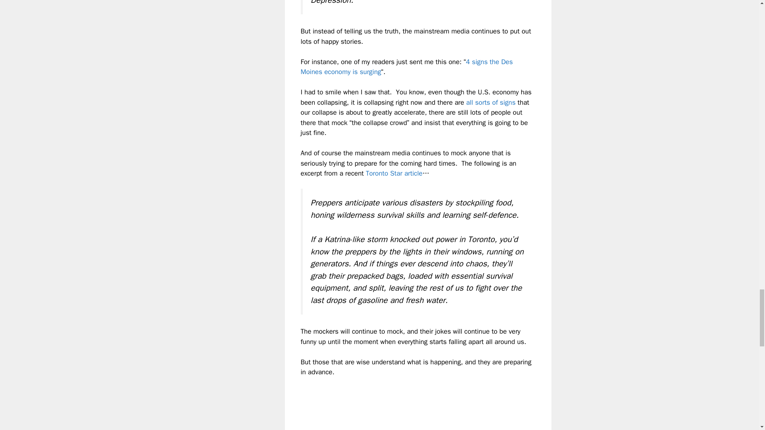 The image size is (765, 430). What do you see at coordinates (394, 174) in the screenshot?
I see `Toronto Star article` at bounding box center [394, 174].